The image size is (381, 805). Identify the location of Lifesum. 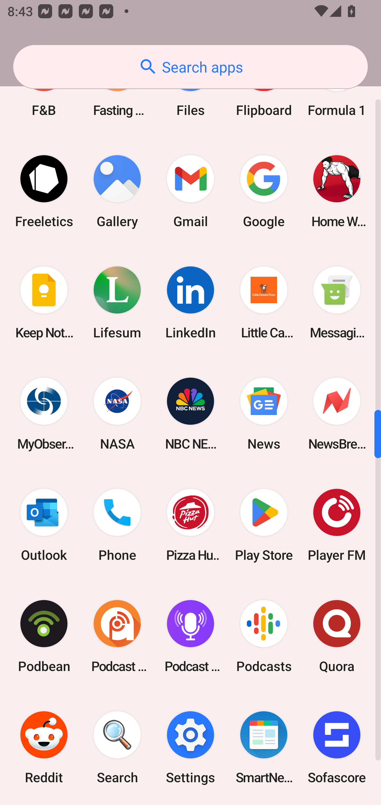
(117, 302).